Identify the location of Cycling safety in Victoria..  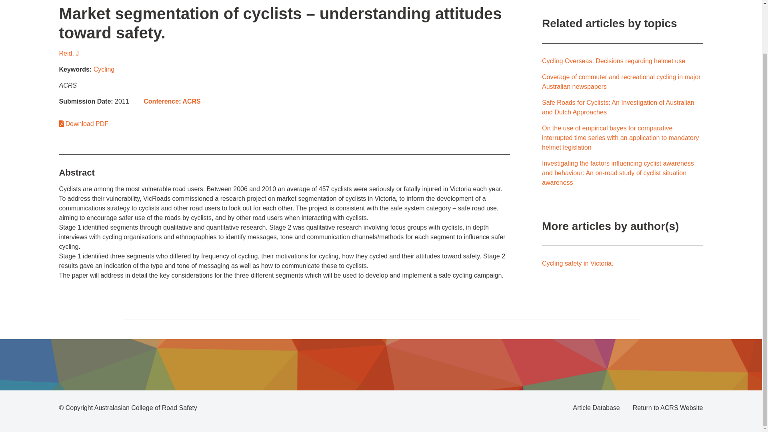
(578, 263).